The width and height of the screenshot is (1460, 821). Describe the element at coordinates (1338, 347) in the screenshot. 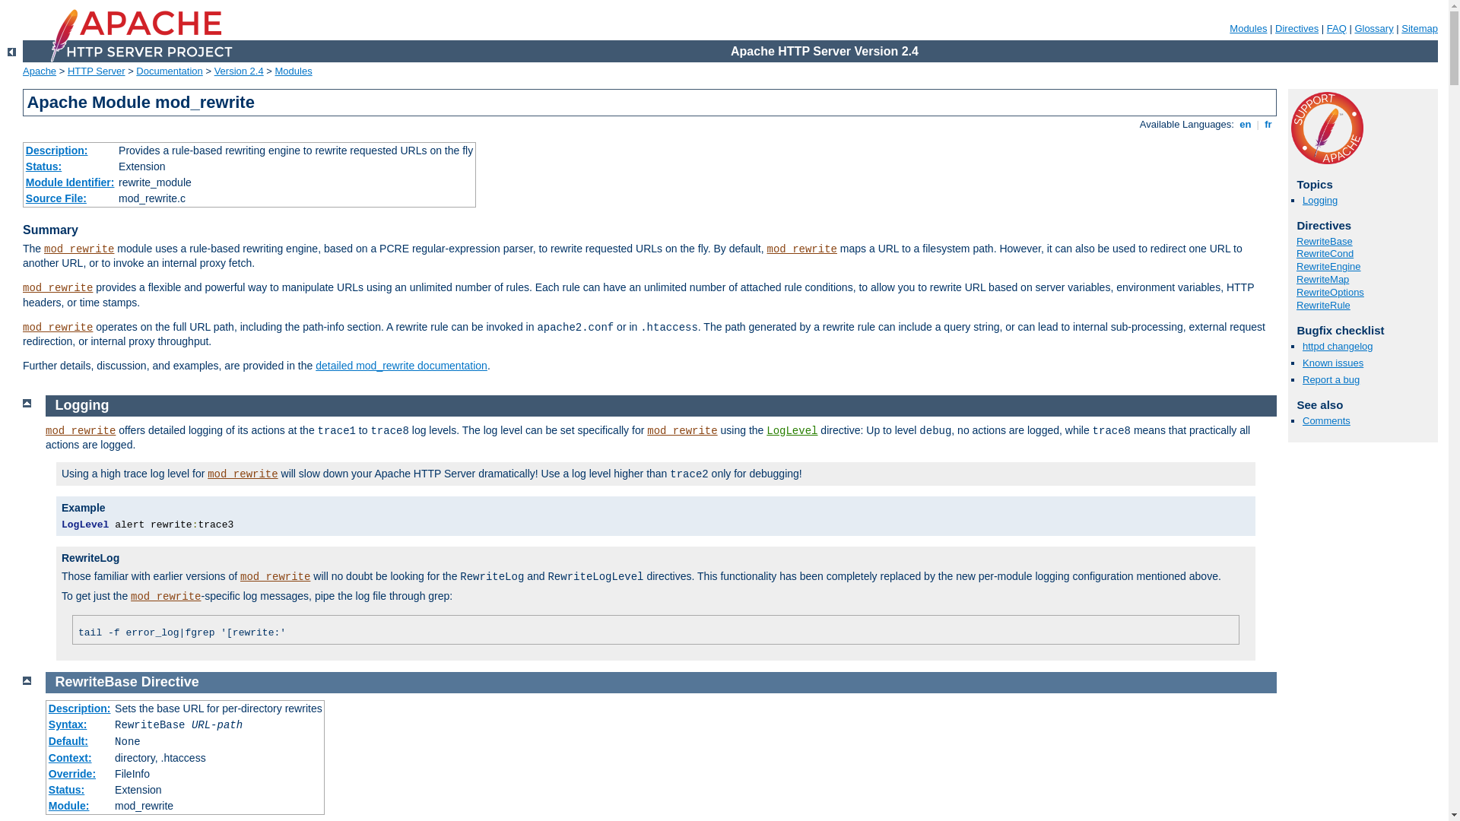

I see `httpd changelog` at that location.